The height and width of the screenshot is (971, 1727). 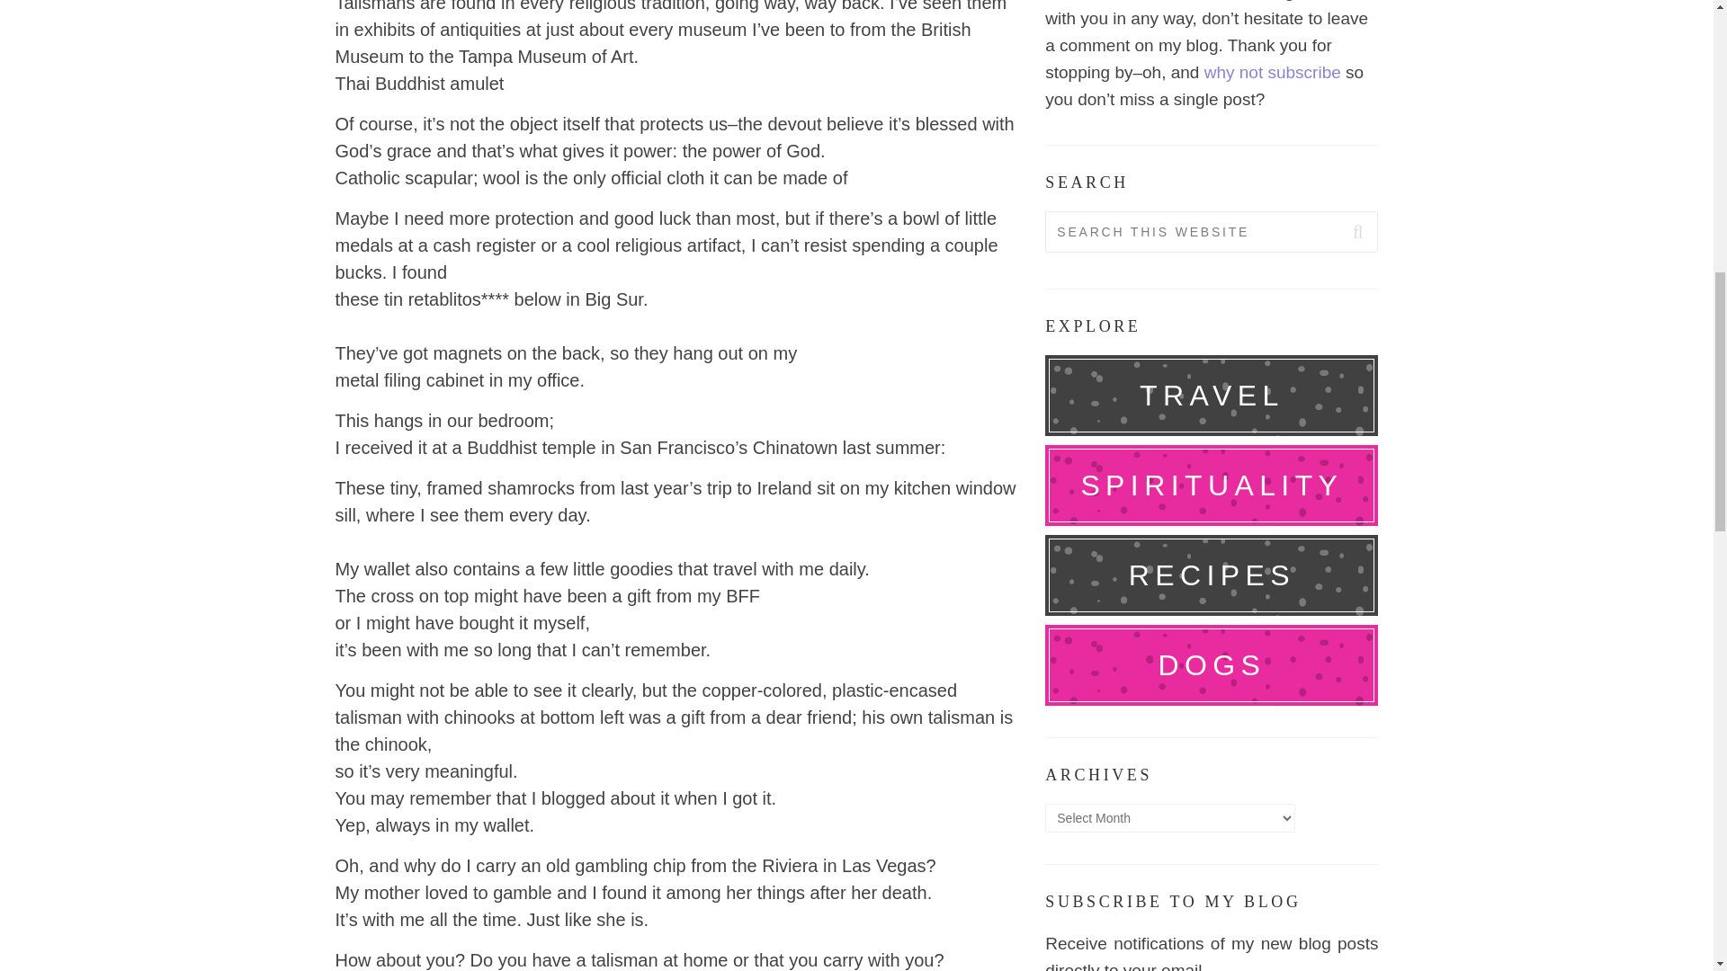 I want to click on SPIRITUALITY, so click(x=1211, y=485).